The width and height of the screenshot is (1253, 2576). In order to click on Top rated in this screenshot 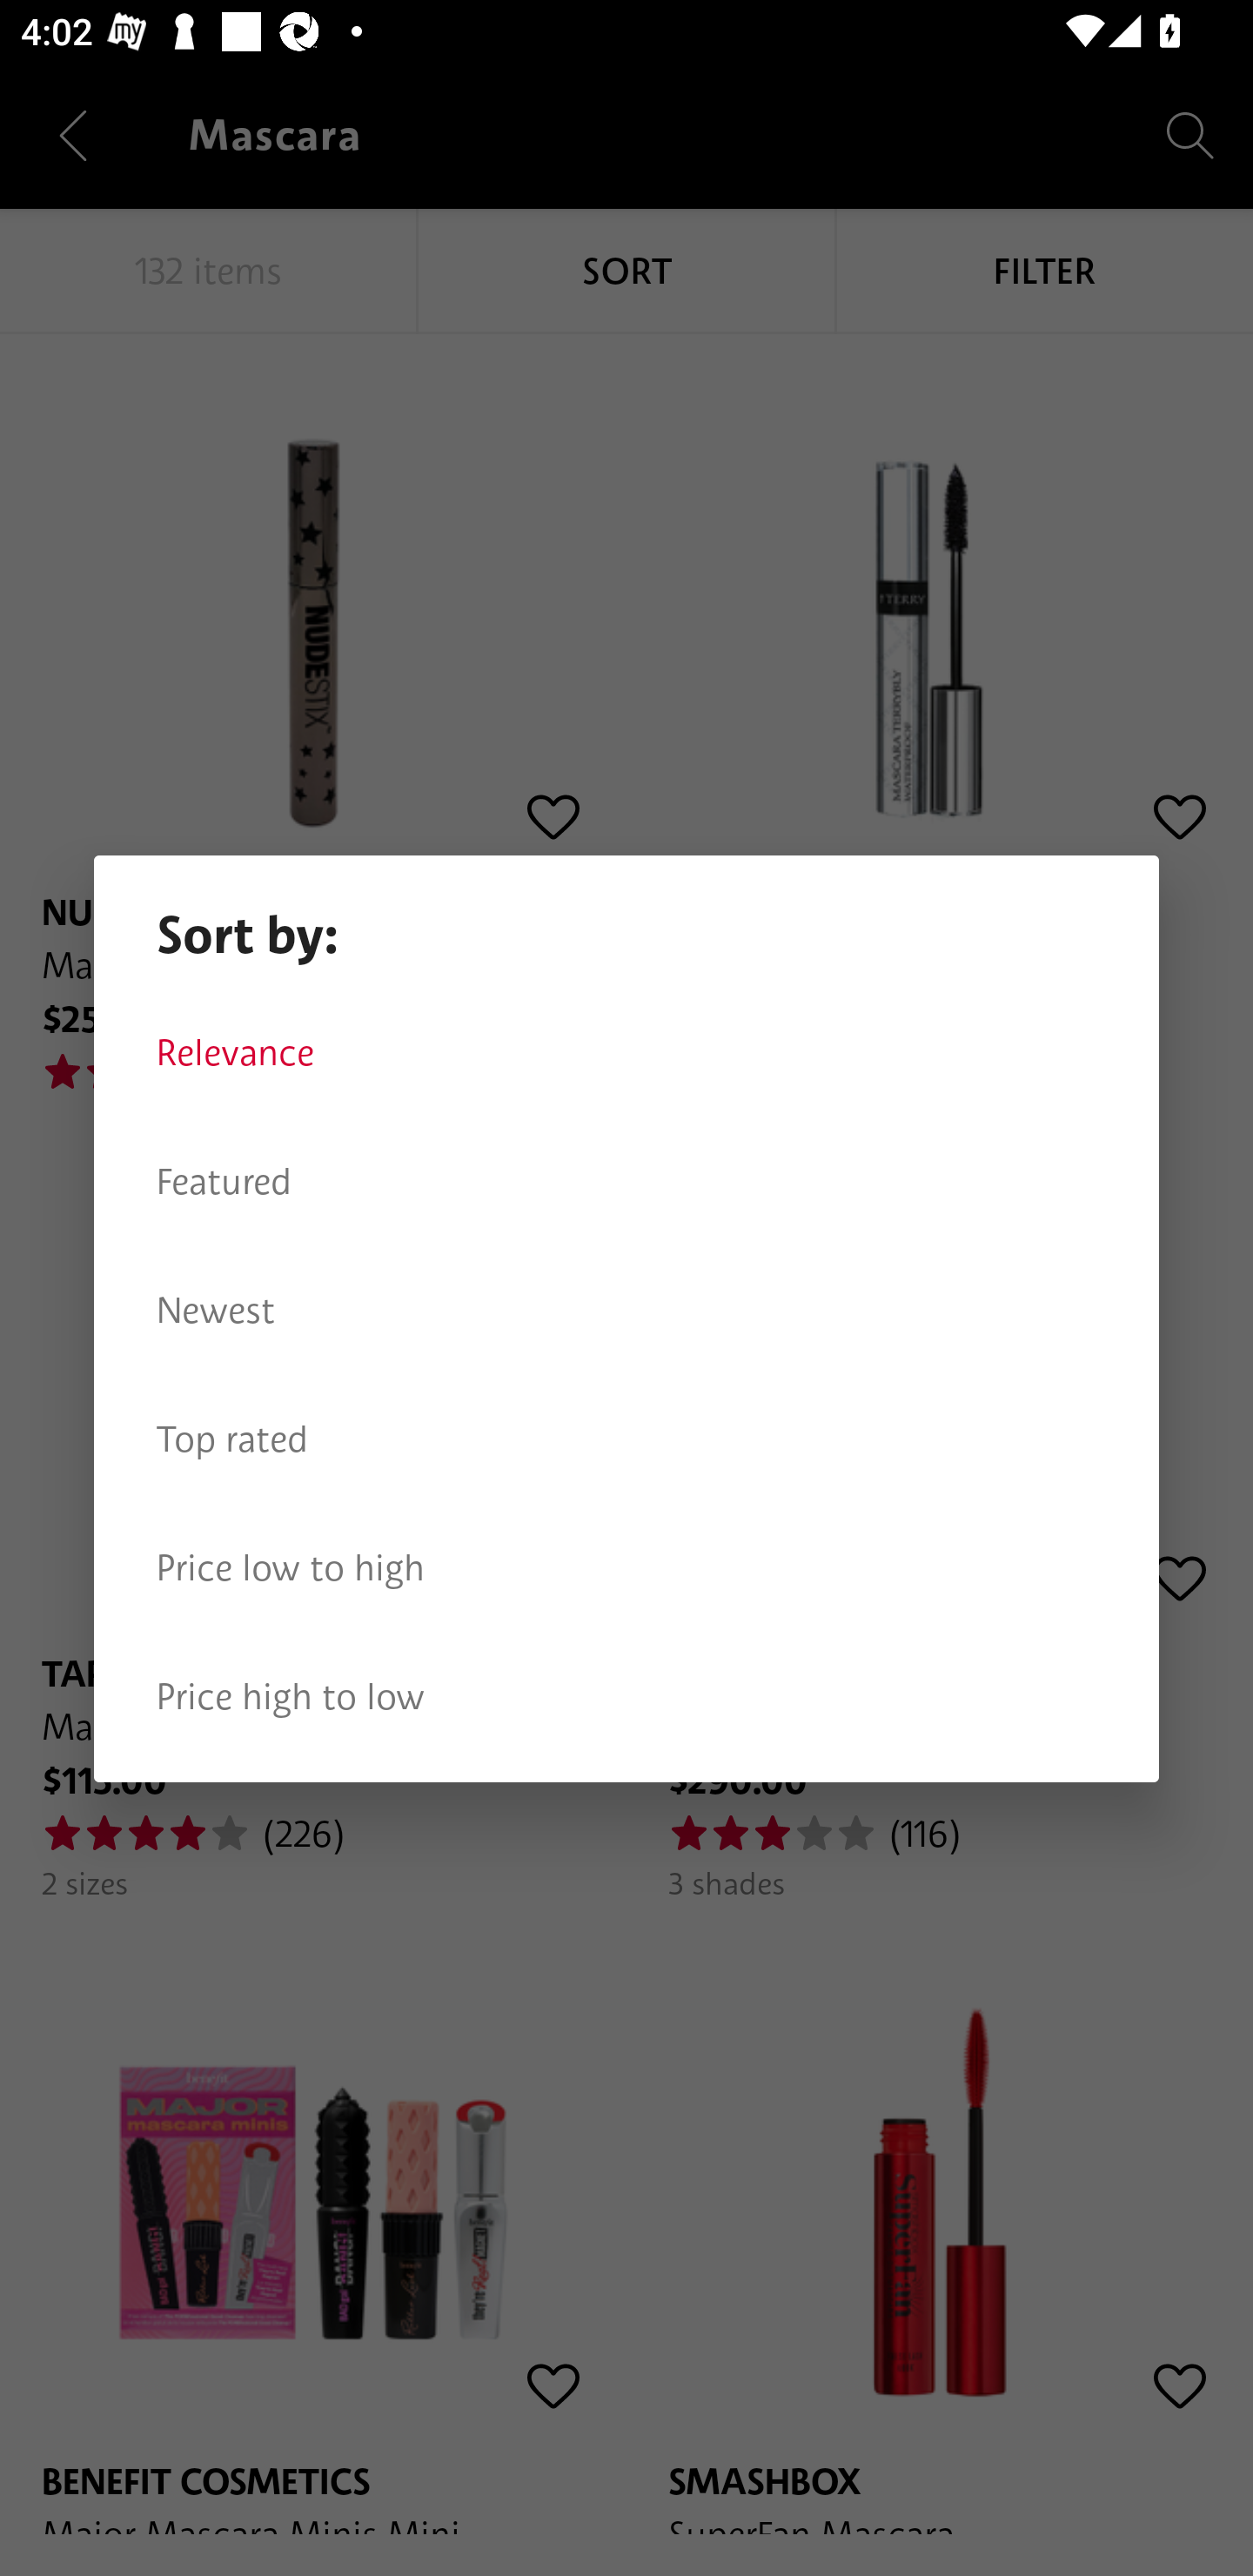, I will do `click(626, 1439)`.